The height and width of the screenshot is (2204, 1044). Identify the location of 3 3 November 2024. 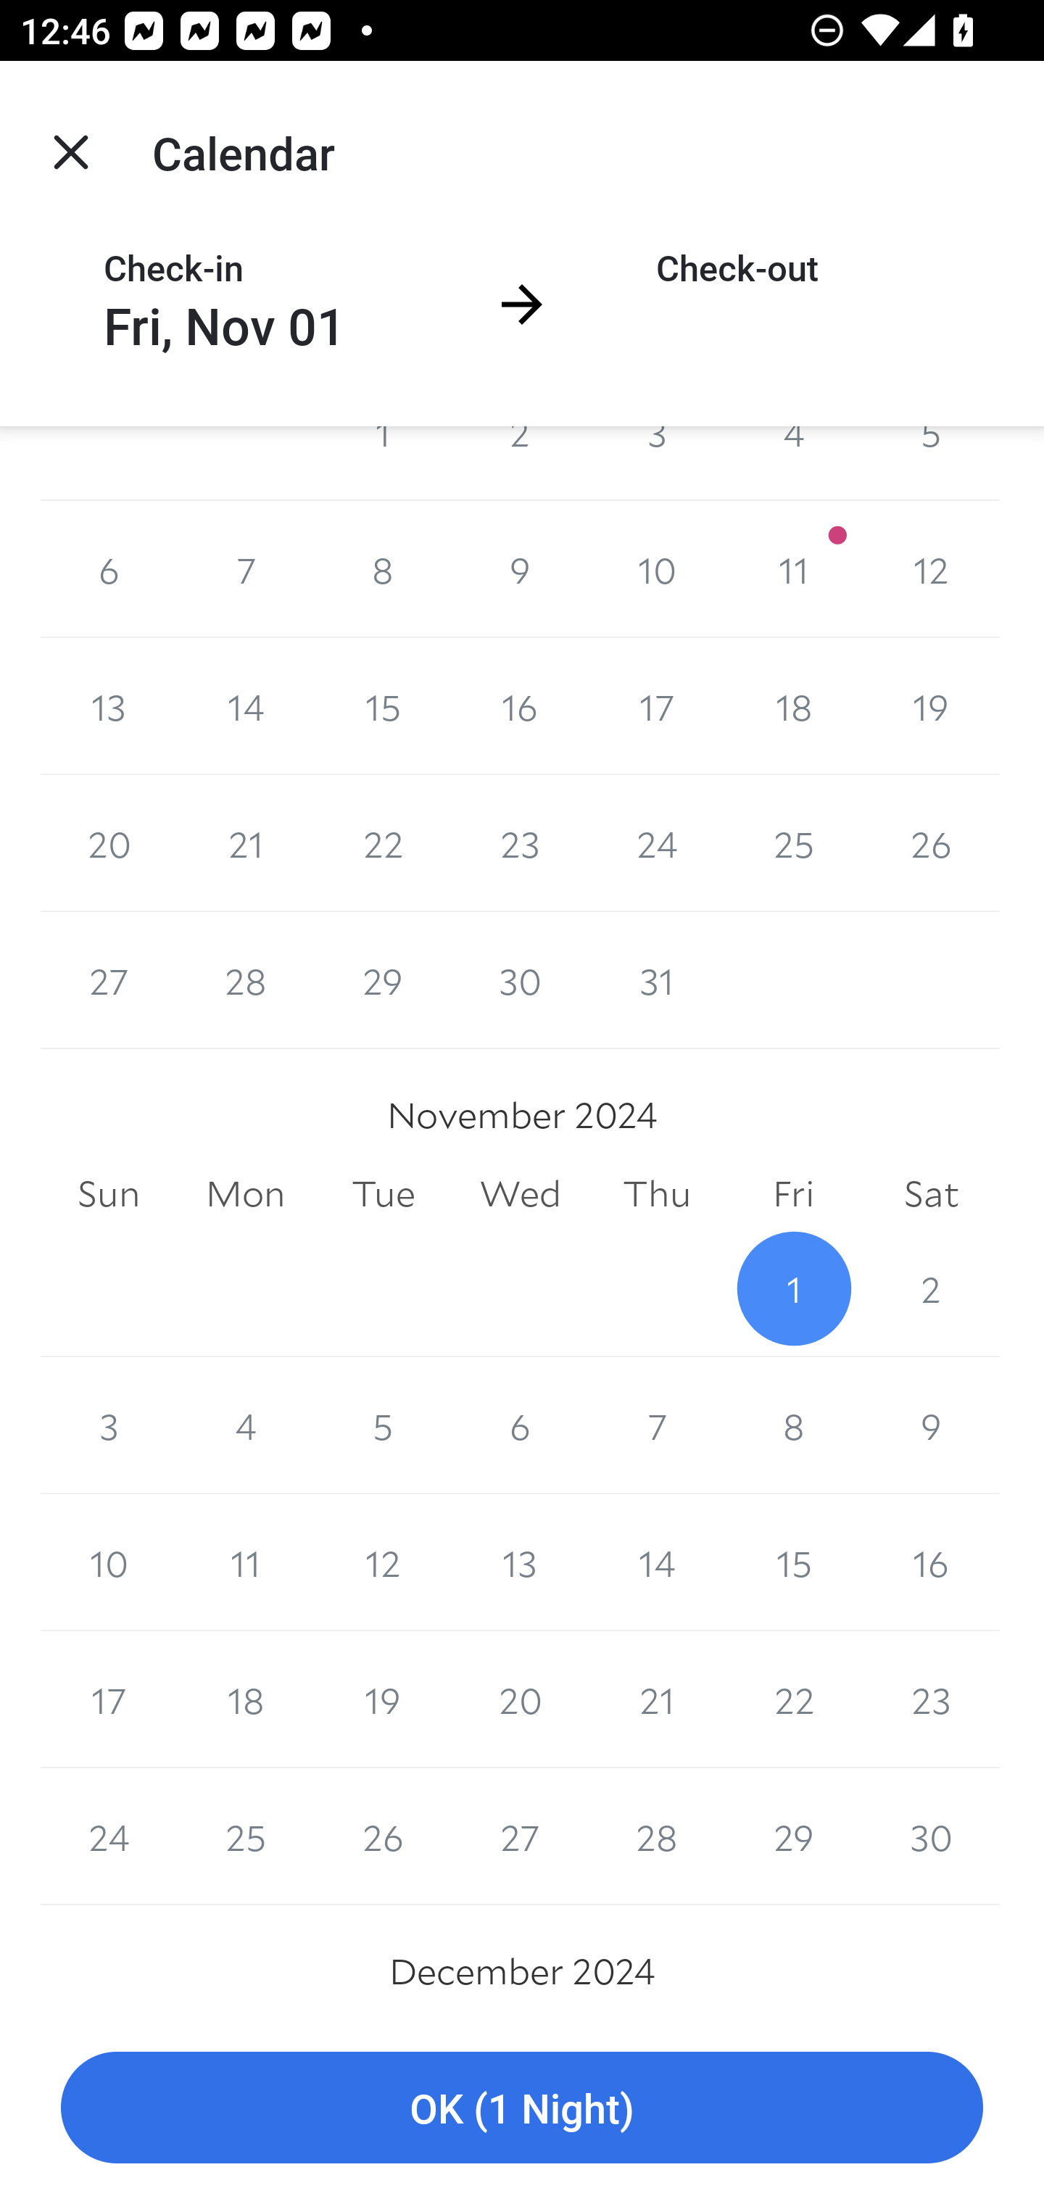
(109, 1425).